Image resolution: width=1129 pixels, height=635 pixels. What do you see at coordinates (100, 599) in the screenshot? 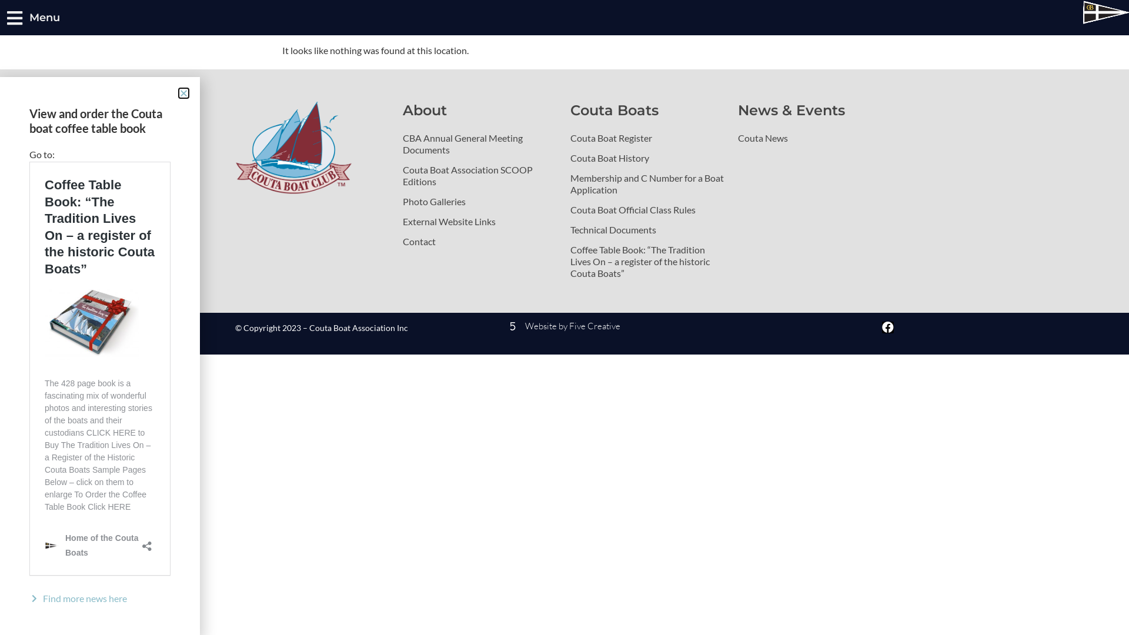
I see `Find more news here` at bounding box center [100, 599].